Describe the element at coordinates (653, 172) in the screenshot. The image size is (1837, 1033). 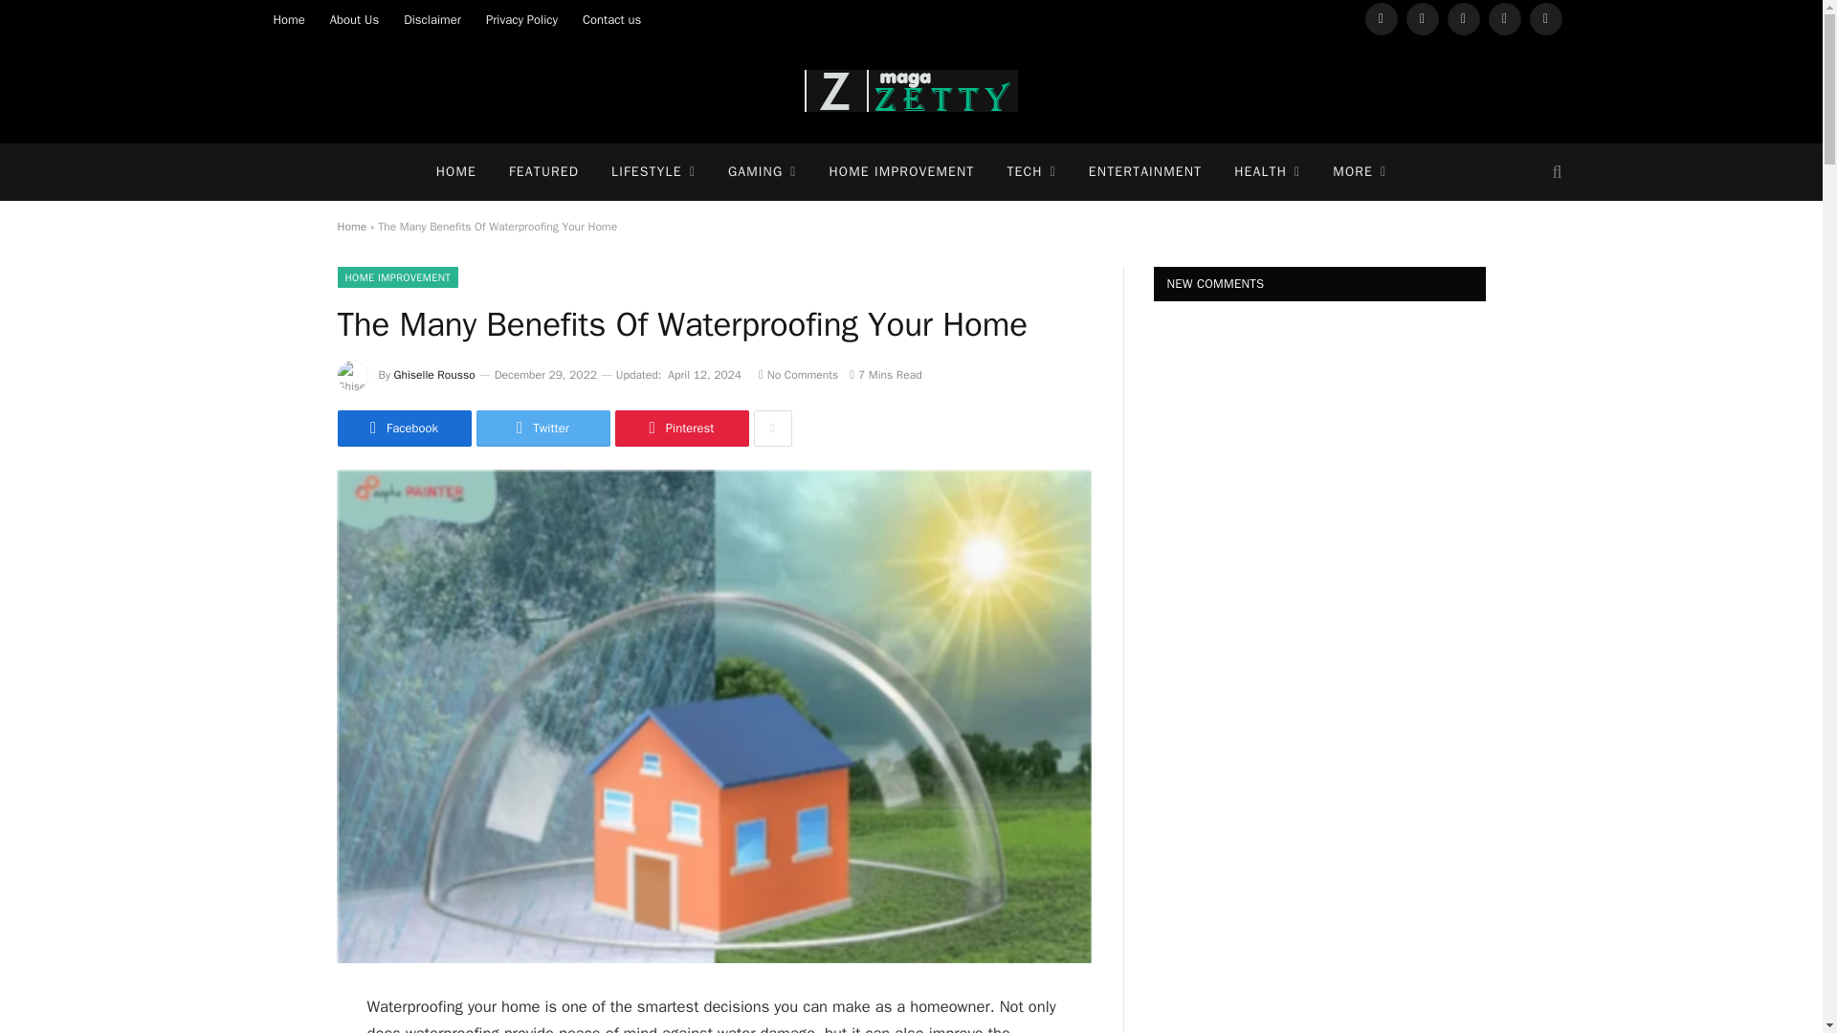
I see `LIFESTYLE` at that location.